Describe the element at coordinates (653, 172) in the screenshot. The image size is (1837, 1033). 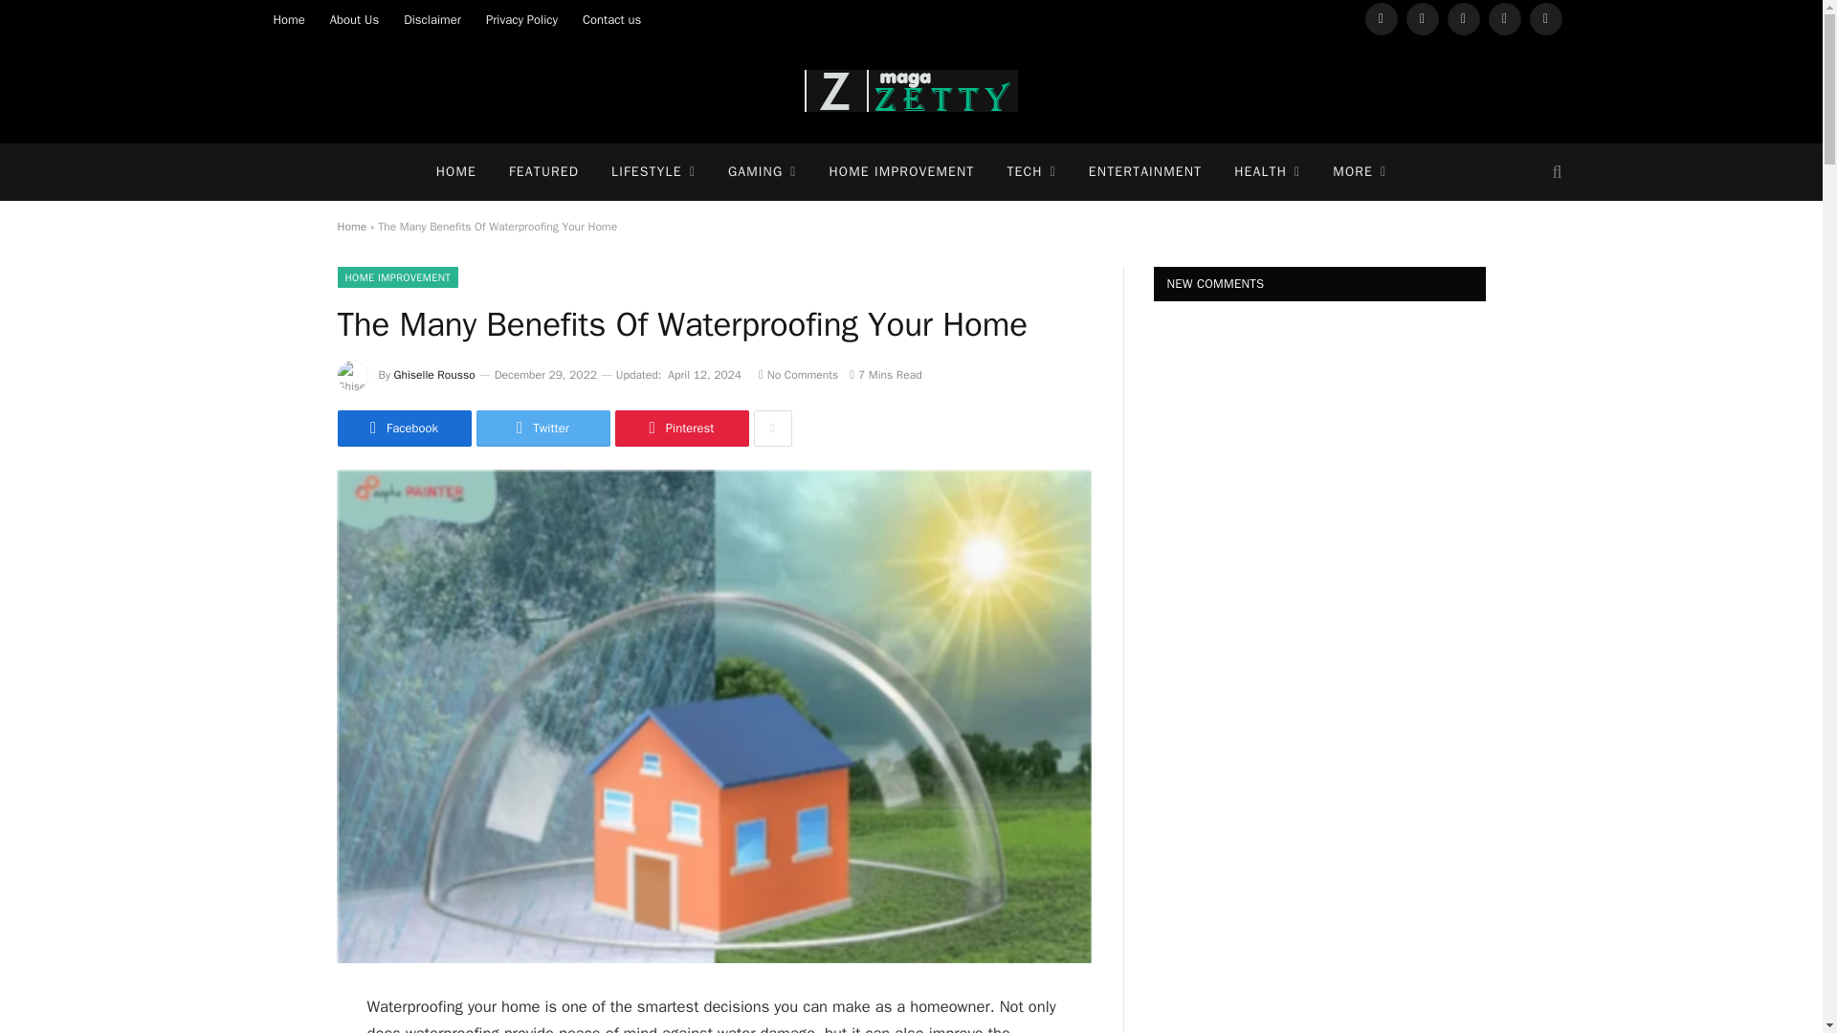
I see `LIFESTYLE` at that location.